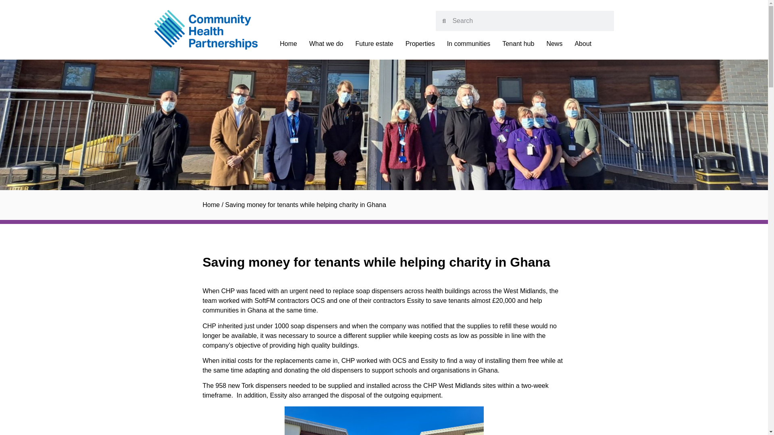 The width and height of the screenshot is (774, 435). Describe the element at coordinates (469, 43) in the screenshot. I see `In communities` at that location.